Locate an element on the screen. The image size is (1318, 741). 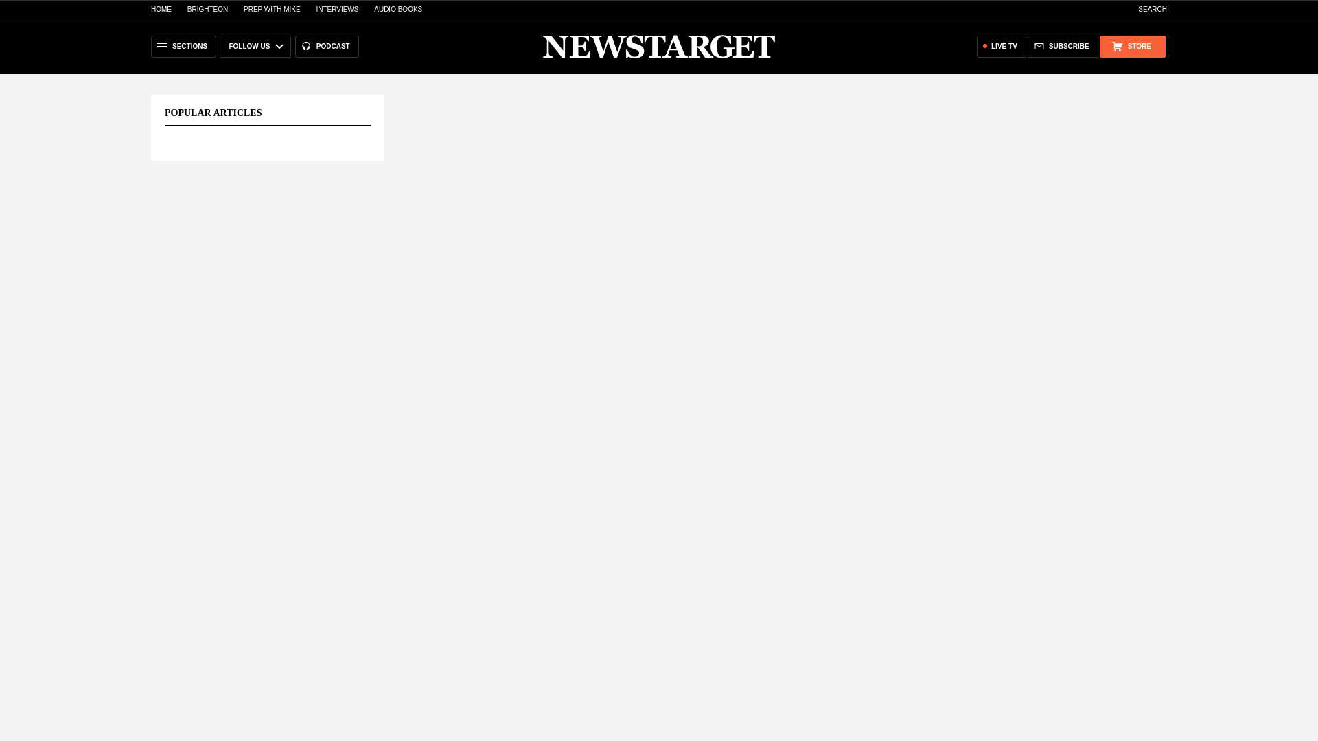
BRIGHTEON is located at coordinates (207, 9).